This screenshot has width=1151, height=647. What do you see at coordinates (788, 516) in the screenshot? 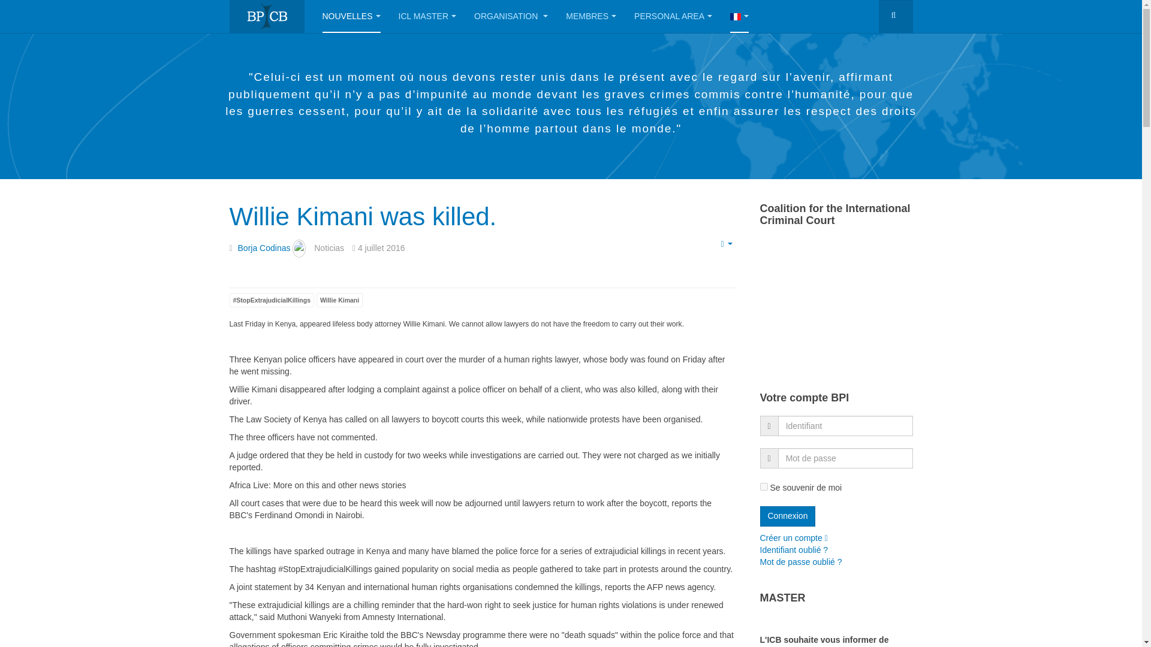
I see `Connexion` at bounding box center [788, 516].